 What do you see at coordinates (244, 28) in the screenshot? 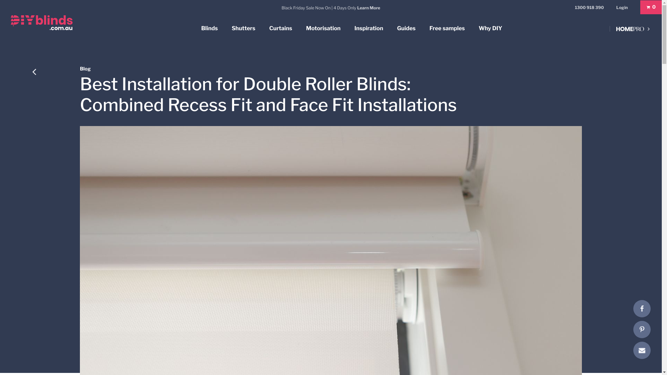
I see `Shutters` at bounding box center [244, 28].